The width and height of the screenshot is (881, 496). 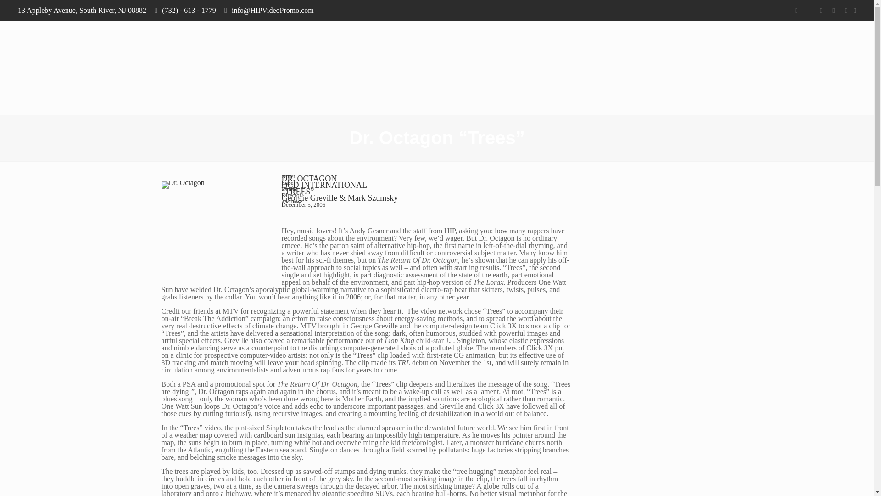 I want to click on Twitter, so click(x=809, y=11).